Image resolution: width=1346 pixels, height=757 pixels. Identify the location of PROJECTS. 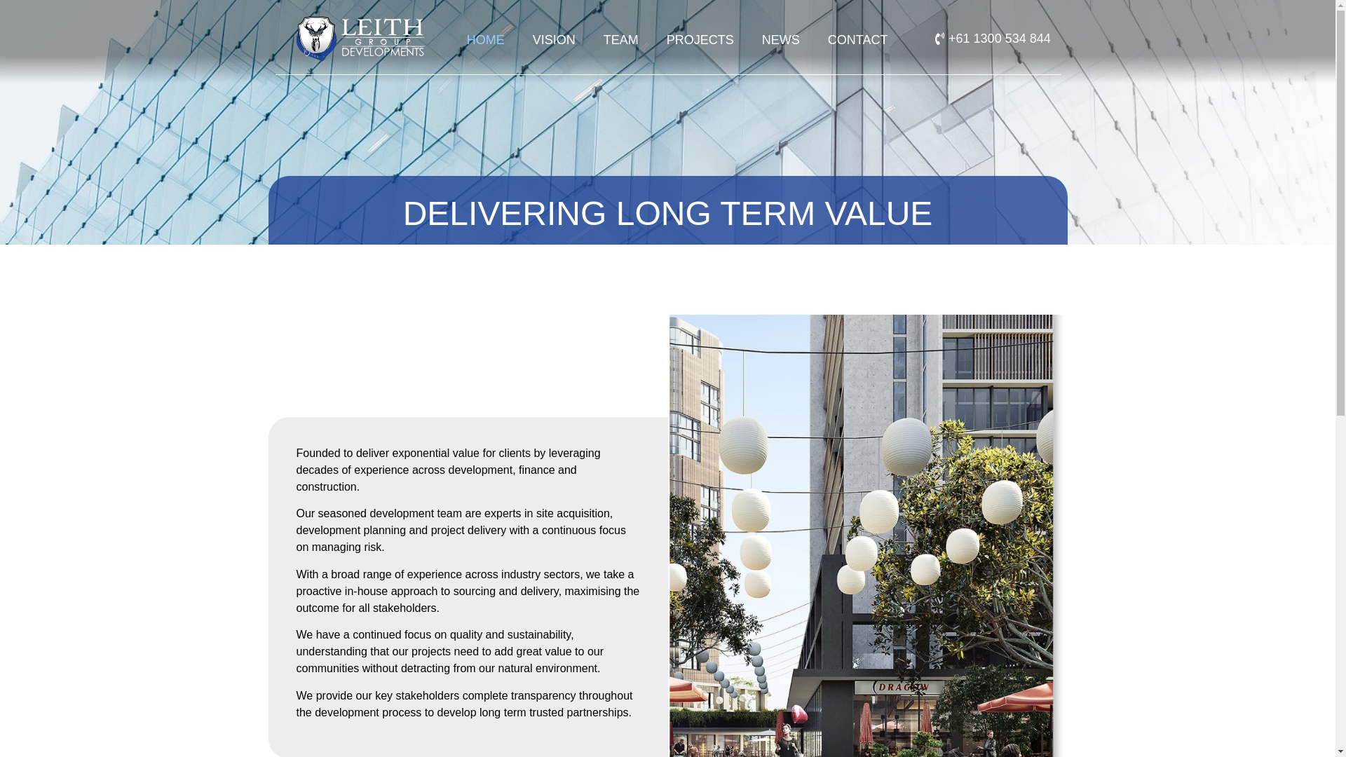
(700, 40).